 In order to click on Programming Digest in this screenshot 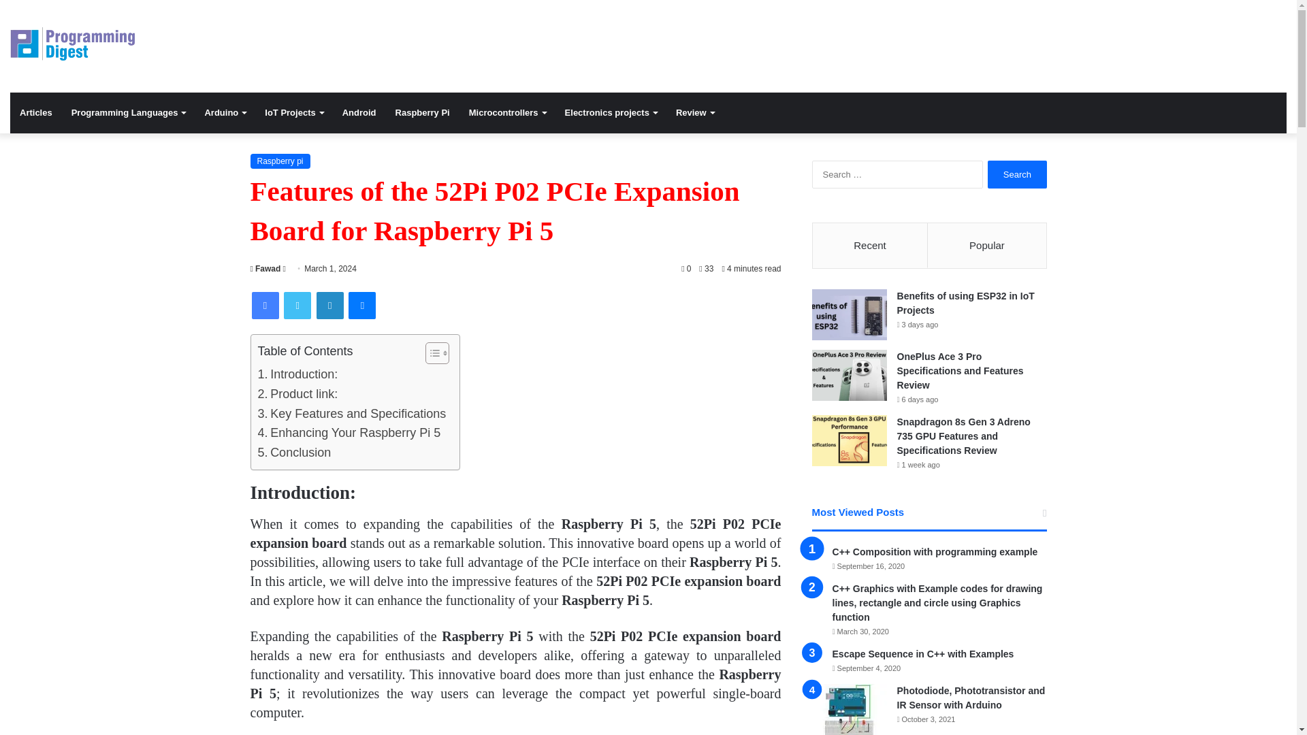, I will do `click(72, 44)`.